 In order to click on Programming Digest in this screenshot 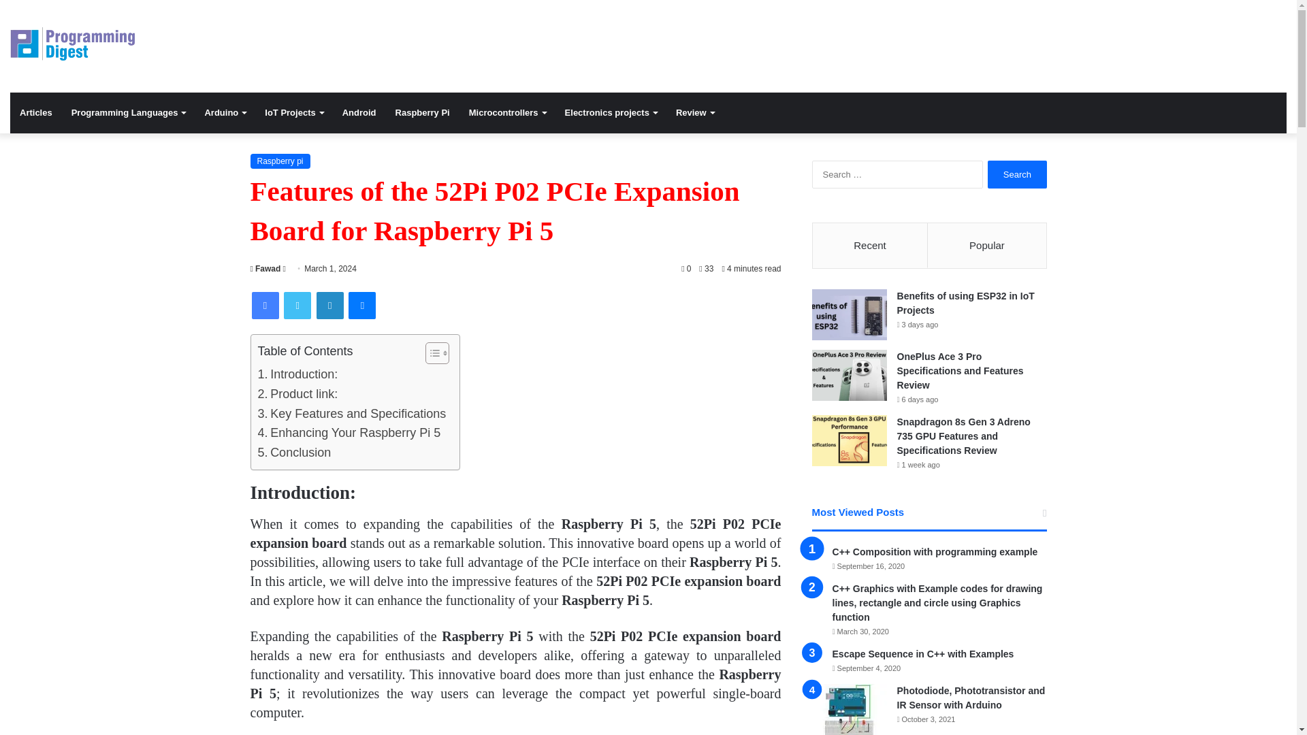, I will do `click(72, 44)`.